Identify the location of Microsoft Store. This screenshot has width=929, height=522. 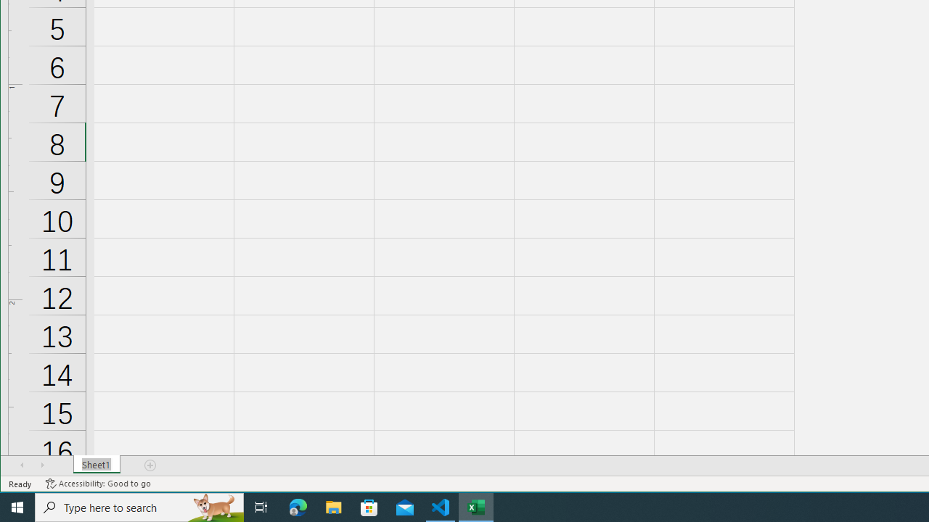
(369, 507).